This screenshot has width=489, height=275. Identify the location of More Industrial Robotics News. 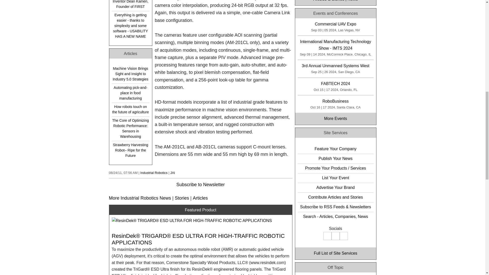
(140, 198).